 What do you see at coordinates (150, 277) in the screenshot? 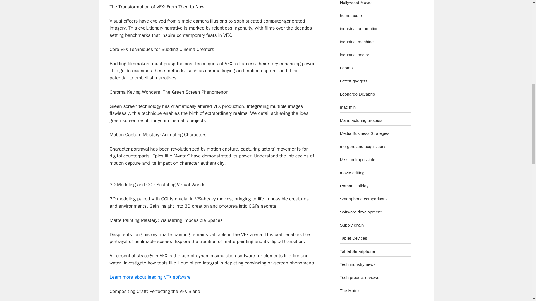
I see `Learn more about leading VFX software` at bounding box center [150, 277].